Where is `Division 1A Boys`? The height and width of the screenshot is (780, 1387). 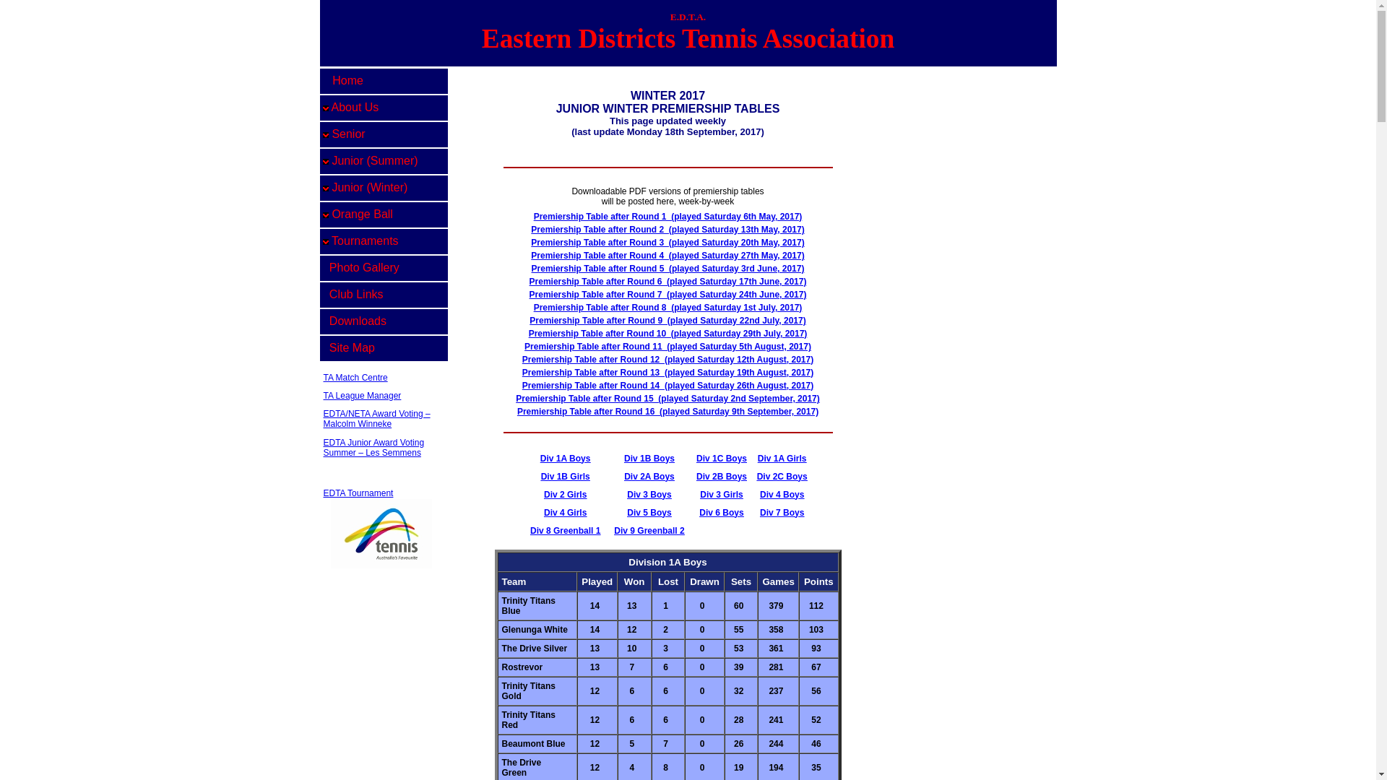
Division 1A Boys is located at coordinates (667, 562).